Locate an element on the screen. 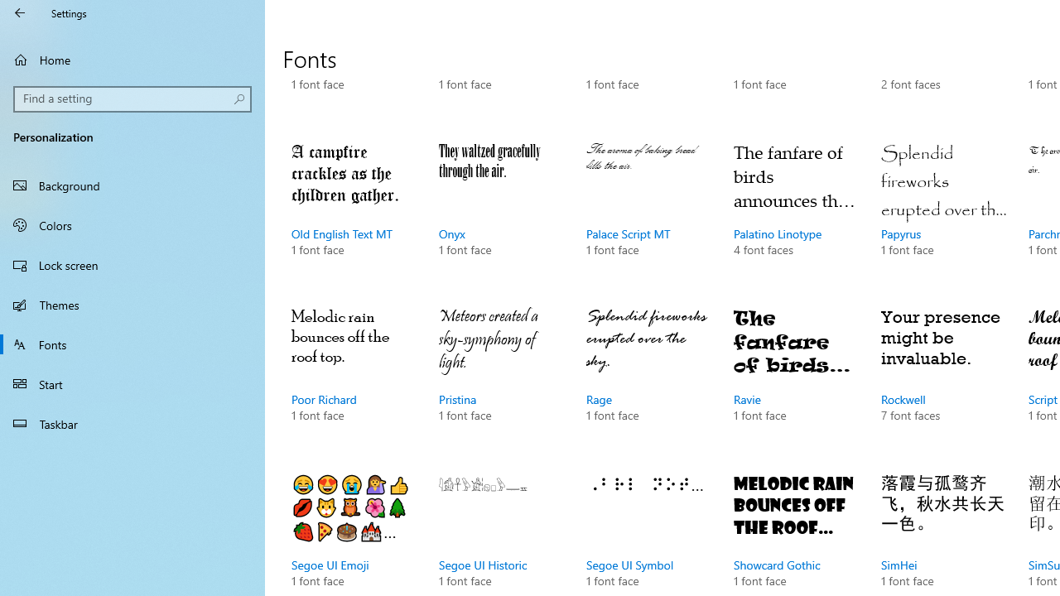  Rockwell, 7 font faces is located at coordinates (942, 381).